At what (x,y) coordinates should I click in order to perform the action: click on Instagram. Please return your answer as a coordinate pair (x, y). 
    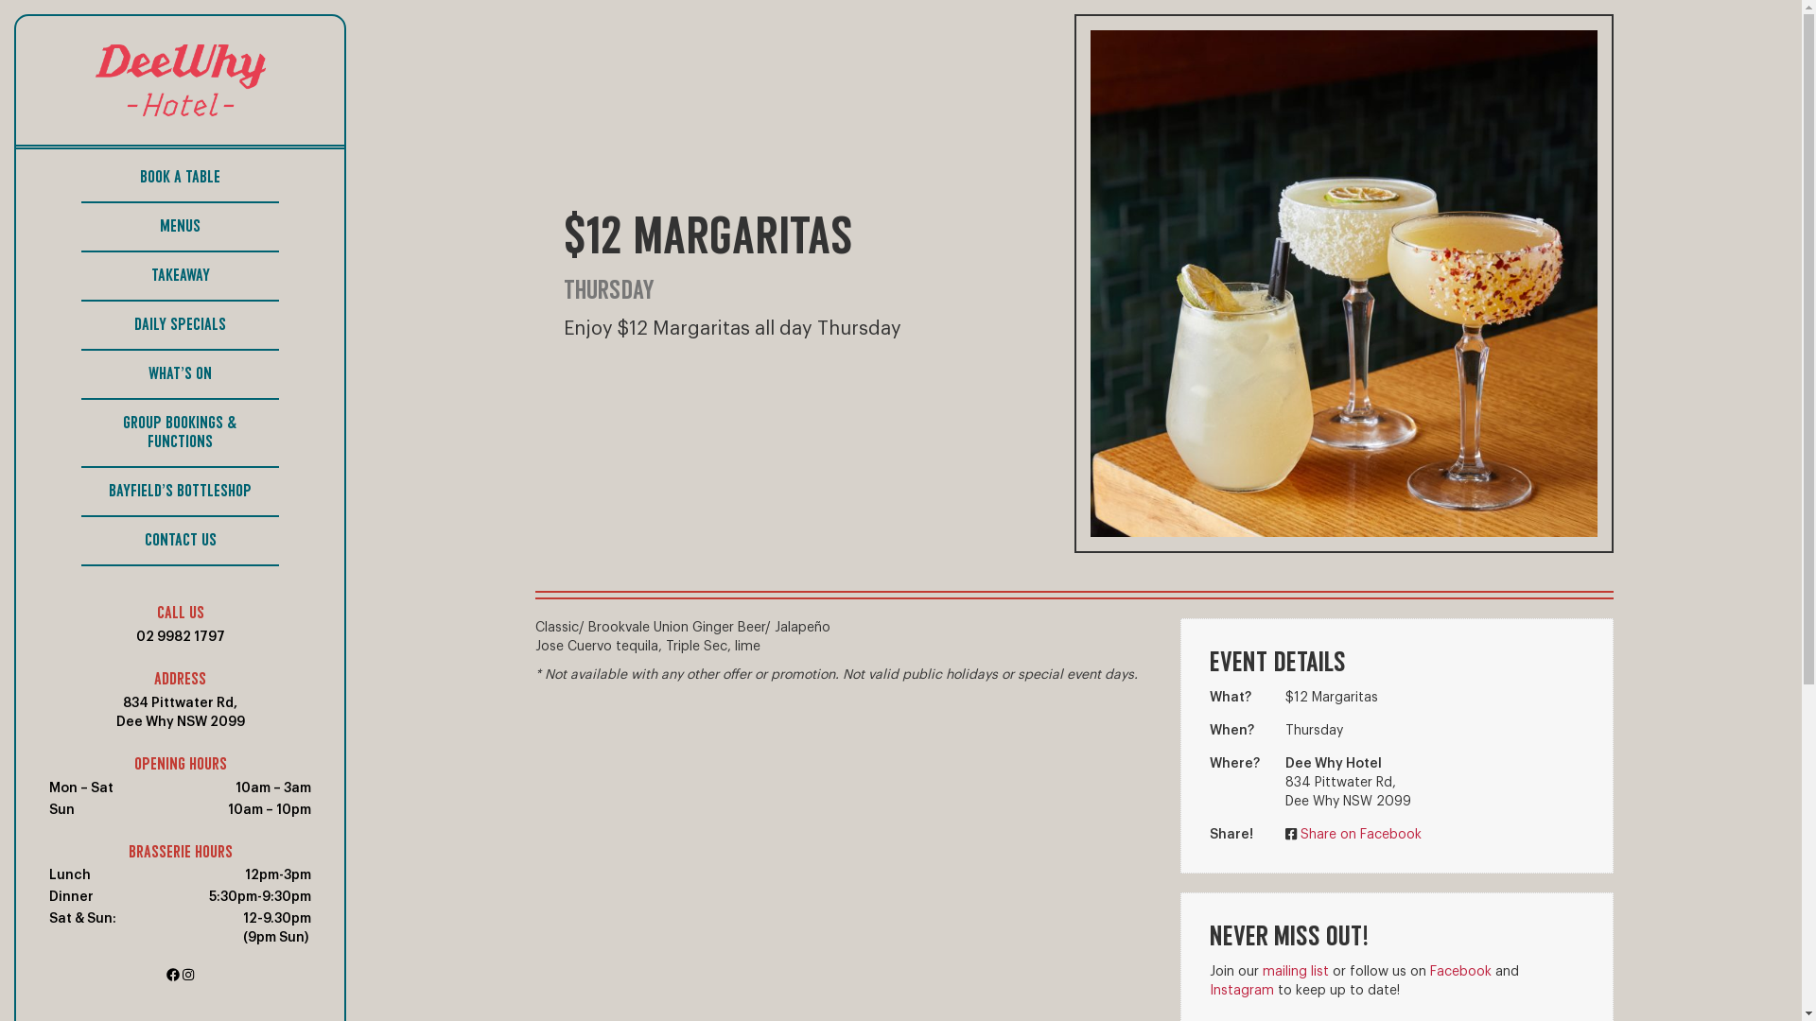
    Looking at the image, I should click on (1242, 991).